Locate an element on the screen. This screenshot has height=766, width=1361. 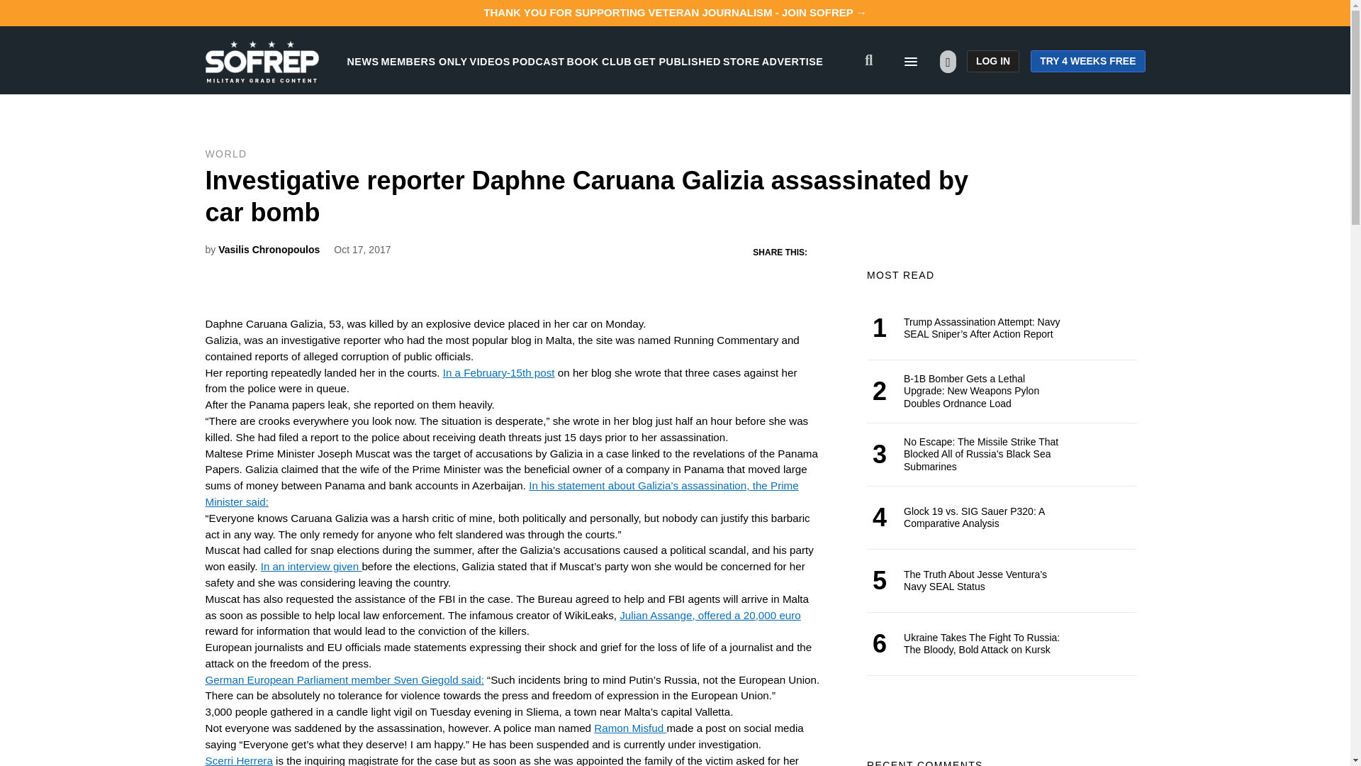
TRY 4 WEEKS FREE is located at coordinates (1087, 61).